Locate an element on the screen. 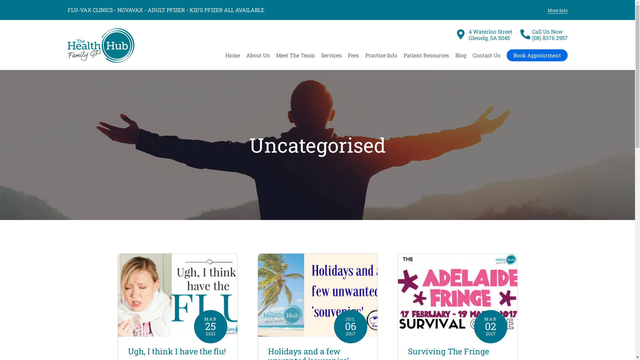 The image size is (640, 360). More Info is located at coordinates (557, 11).